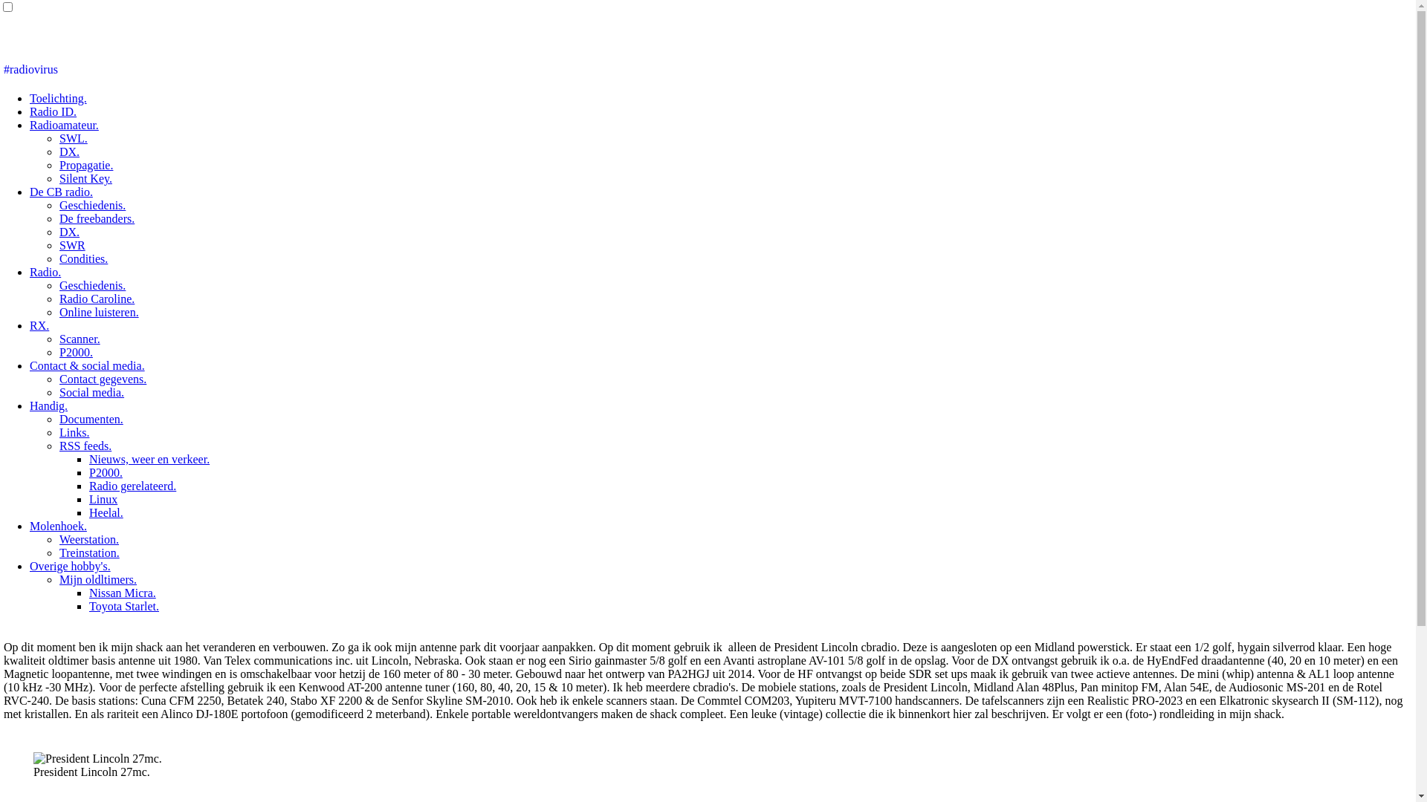 Image resolution: width=1427 pixels, height=802 pixels. I want to click on Toyota Starlet., so click(124, 606).